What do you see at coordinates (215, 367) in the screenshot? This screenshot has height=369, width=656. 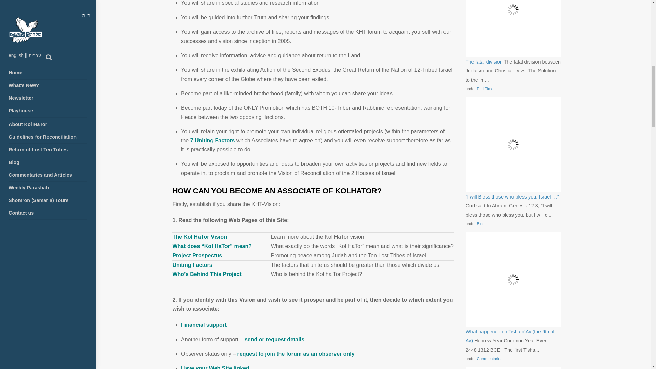 I see `Have your Web Site linked` at bounding box center [215, 367].